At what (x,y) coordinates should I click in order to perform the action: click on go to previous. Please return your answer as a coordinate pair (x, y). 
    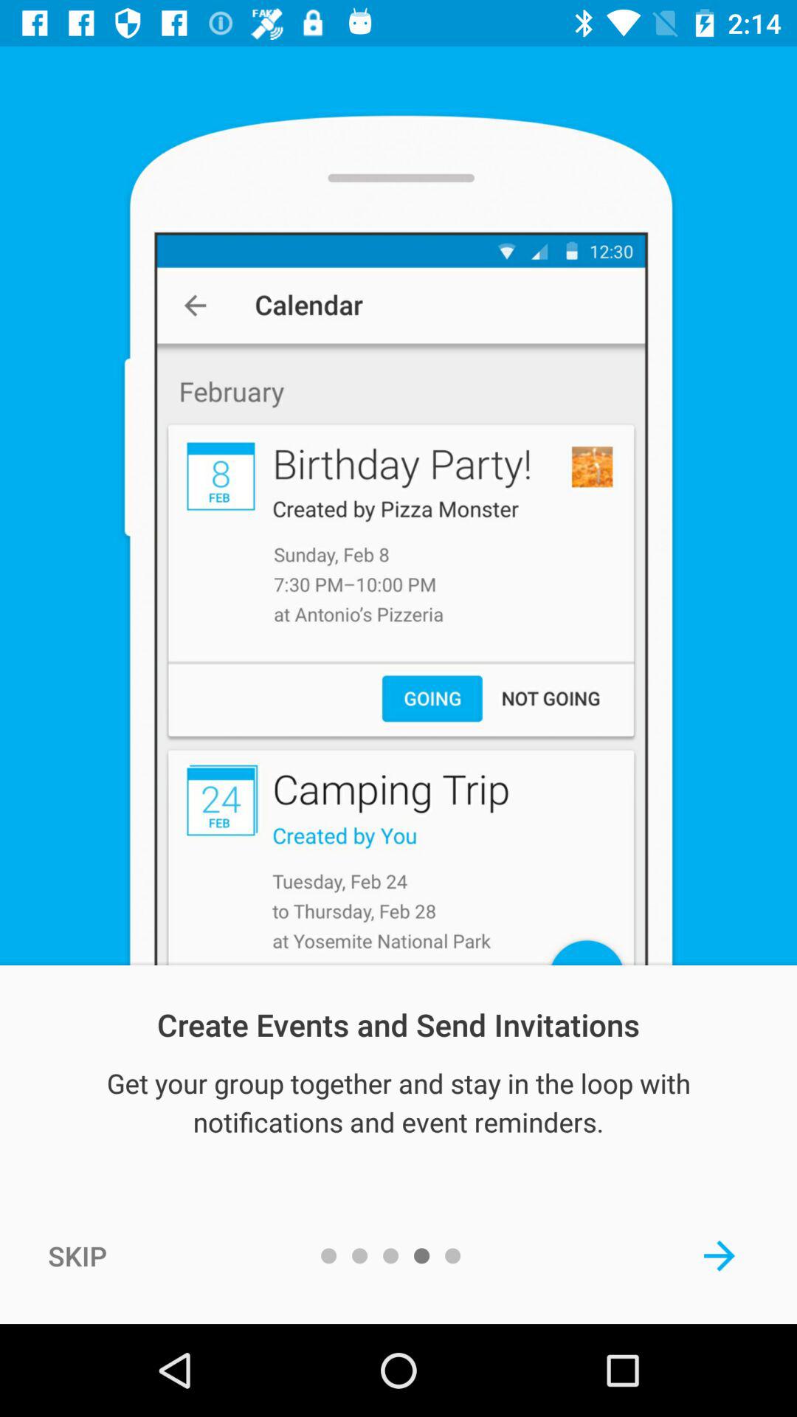
    Looking at the image, I should click on (720, 1255).